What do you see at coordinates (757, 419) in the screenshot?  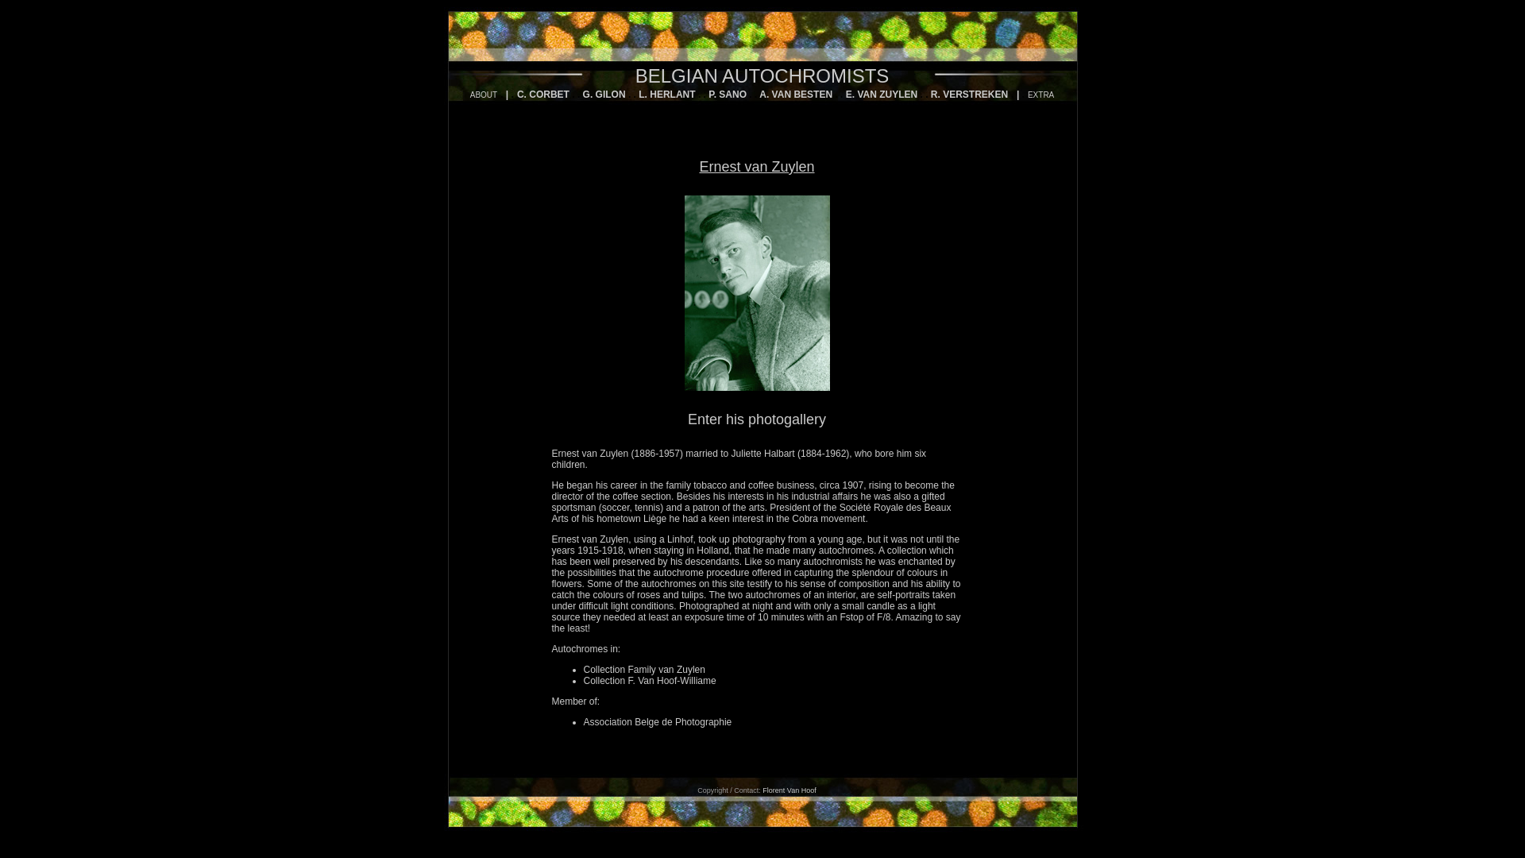 I see `Enter his photogallery` at bounding box center [757, 419].